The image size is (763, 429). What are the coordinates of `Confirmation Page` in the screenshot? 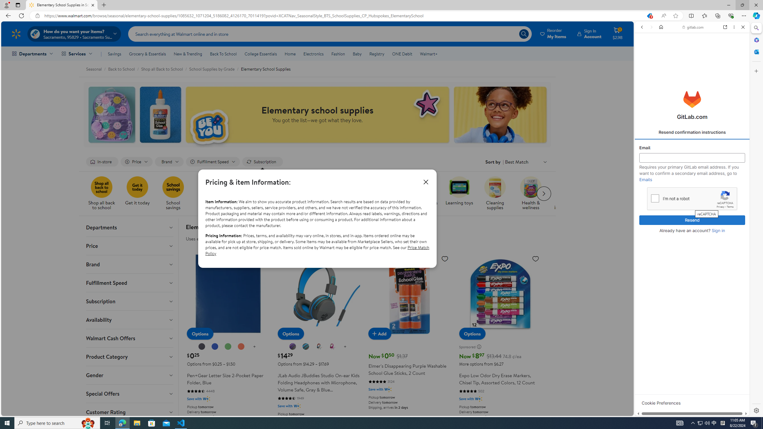 It's located at (692, 206).